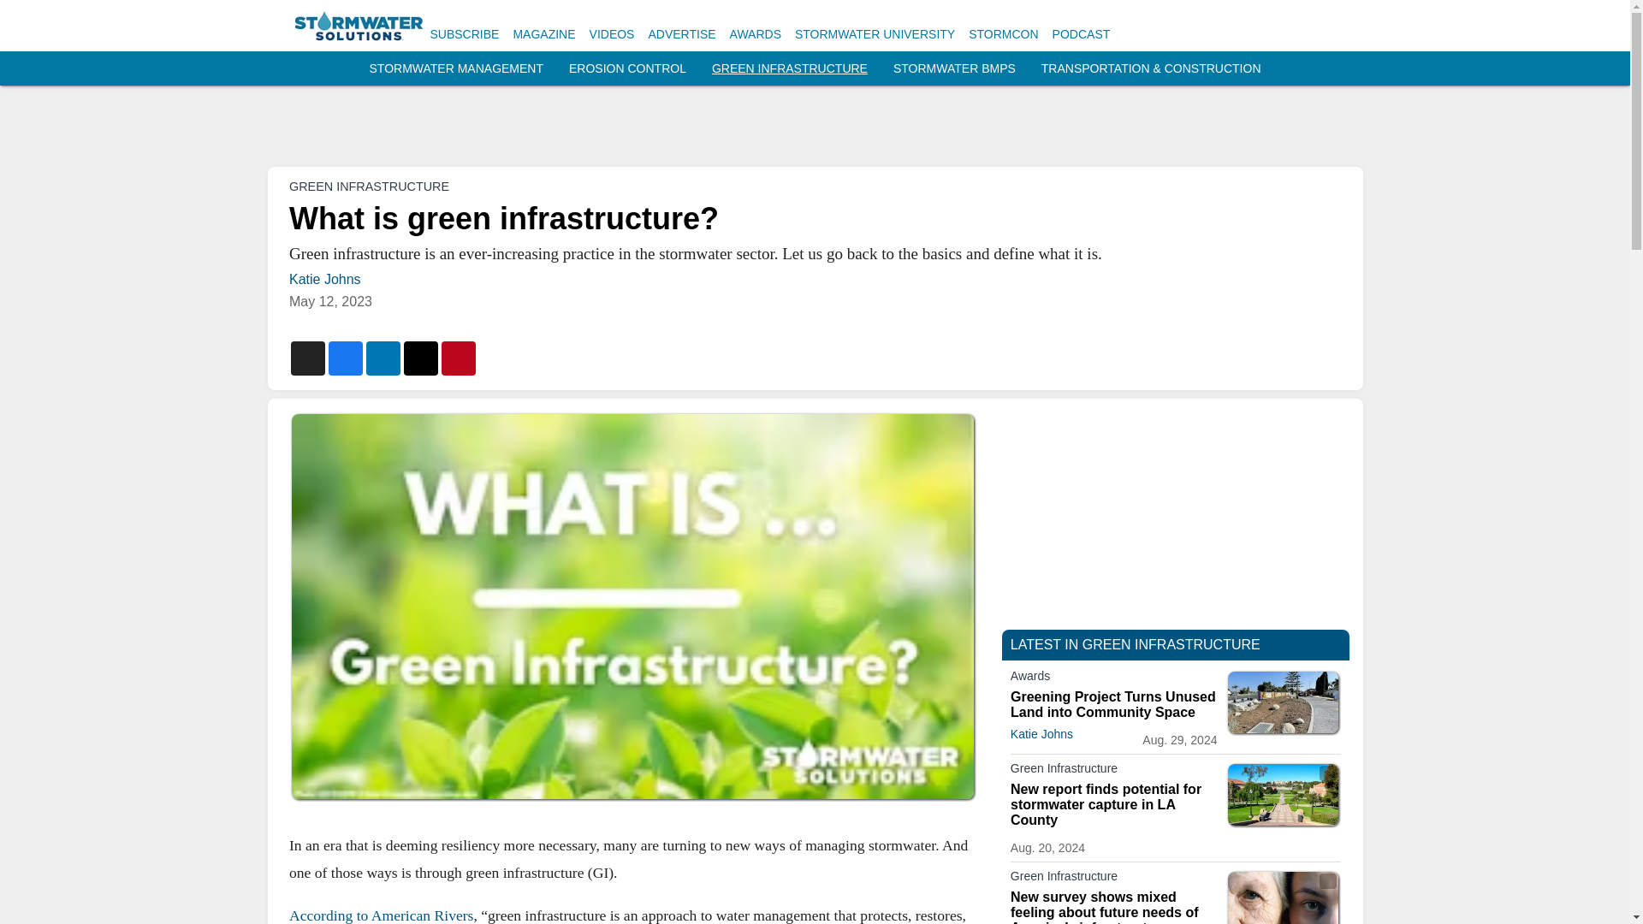 The image size is (1643, 924). What do you see at coordinates (368, 186) in the screenshot?
I see `GREEN INFRASTRUCTURE` at bounding box center [368, 186].